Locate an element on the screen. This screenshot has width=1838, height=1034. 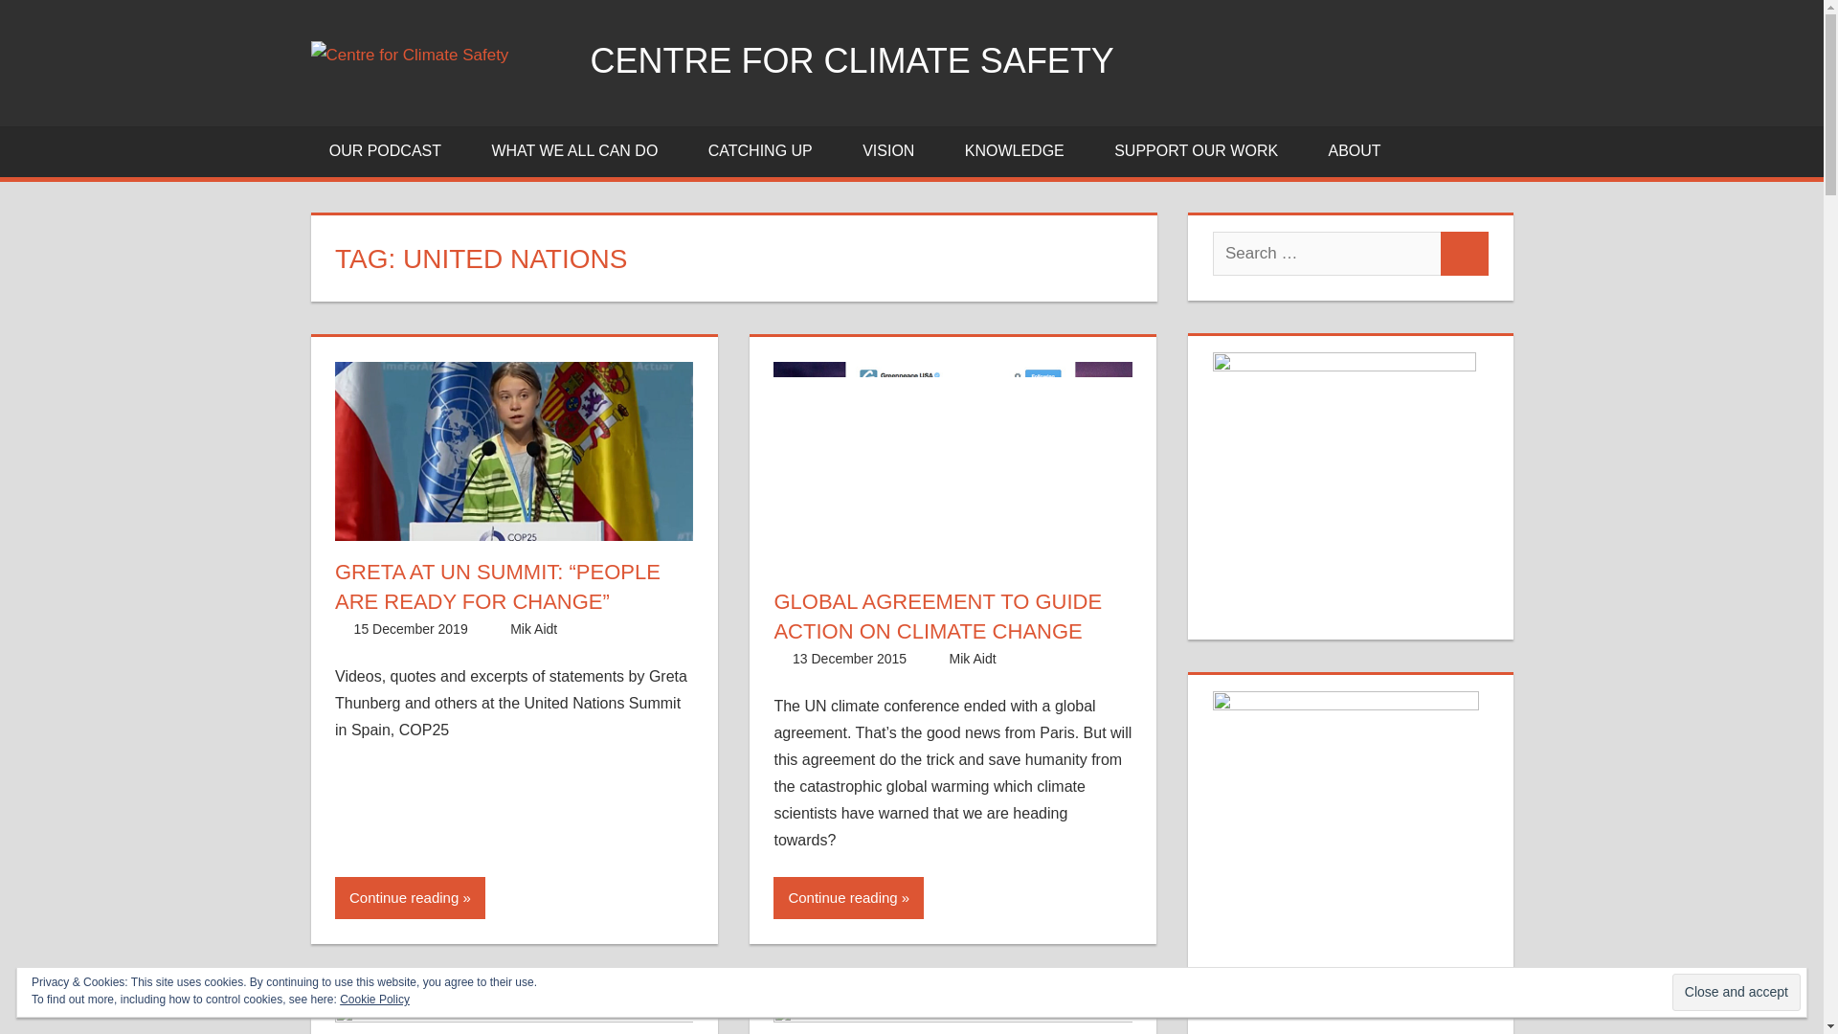
View all posts by Mik Aidt is located at coordinates (533, 629).